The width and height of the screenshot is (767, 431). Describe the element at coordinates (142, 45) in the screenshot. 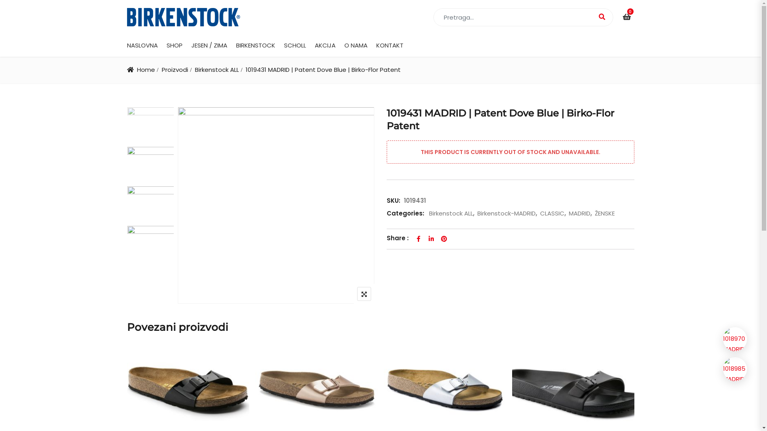

I see `NASLOVNA` at that location.